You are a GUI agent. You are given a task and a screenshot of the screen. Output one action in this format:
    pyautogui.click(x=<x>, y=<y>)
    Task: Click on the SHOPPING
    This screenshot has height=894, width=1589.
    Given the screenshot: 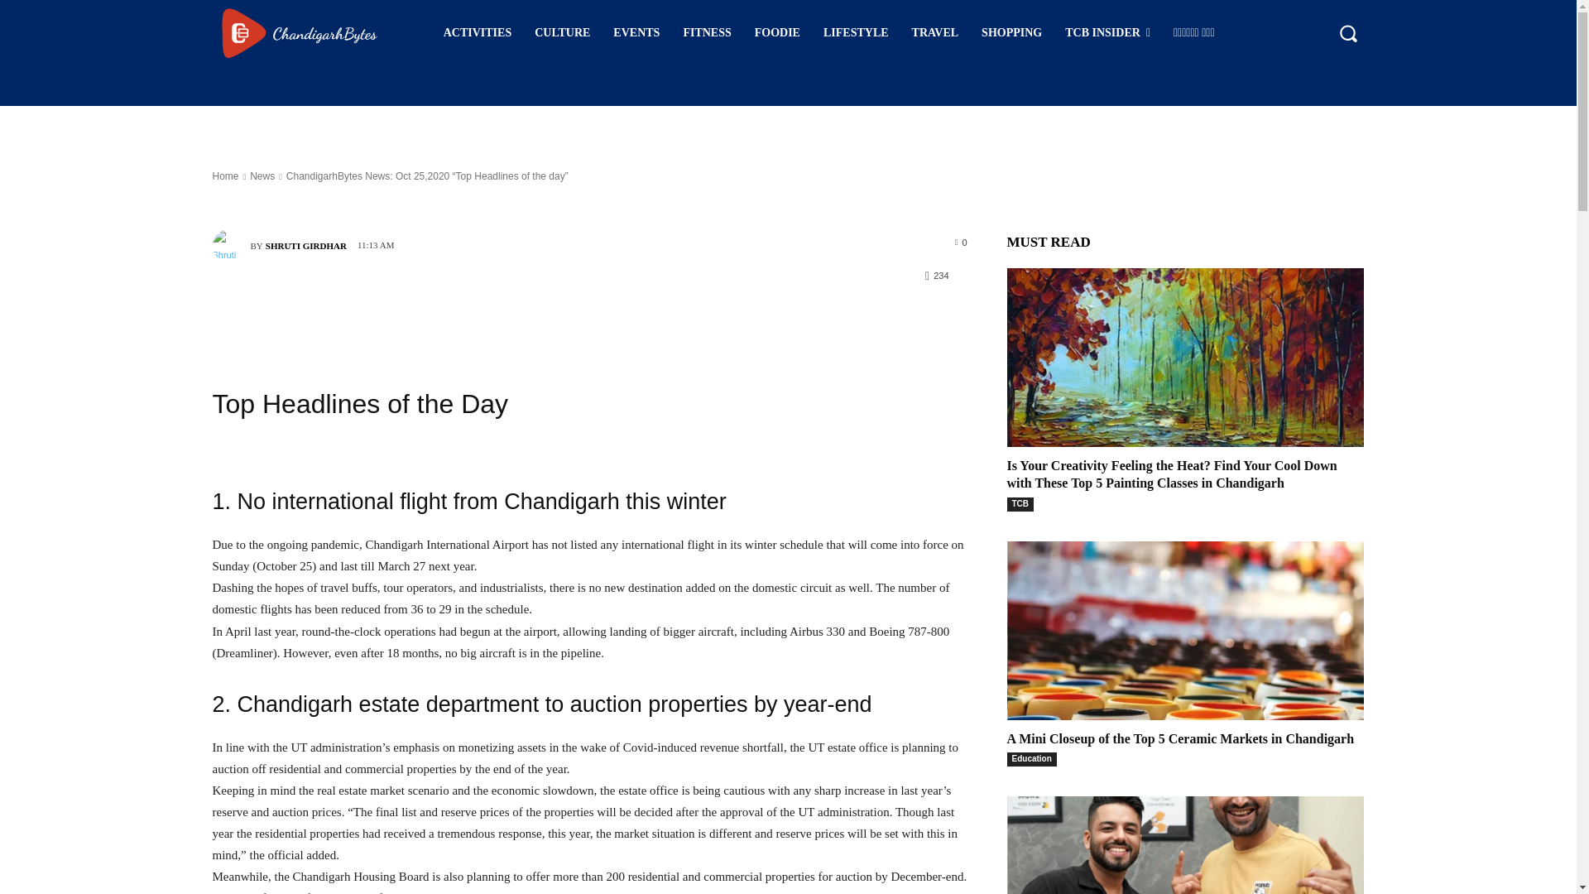 What is the action you would take?
    pyautogui.click(x=1011, y=33)
    